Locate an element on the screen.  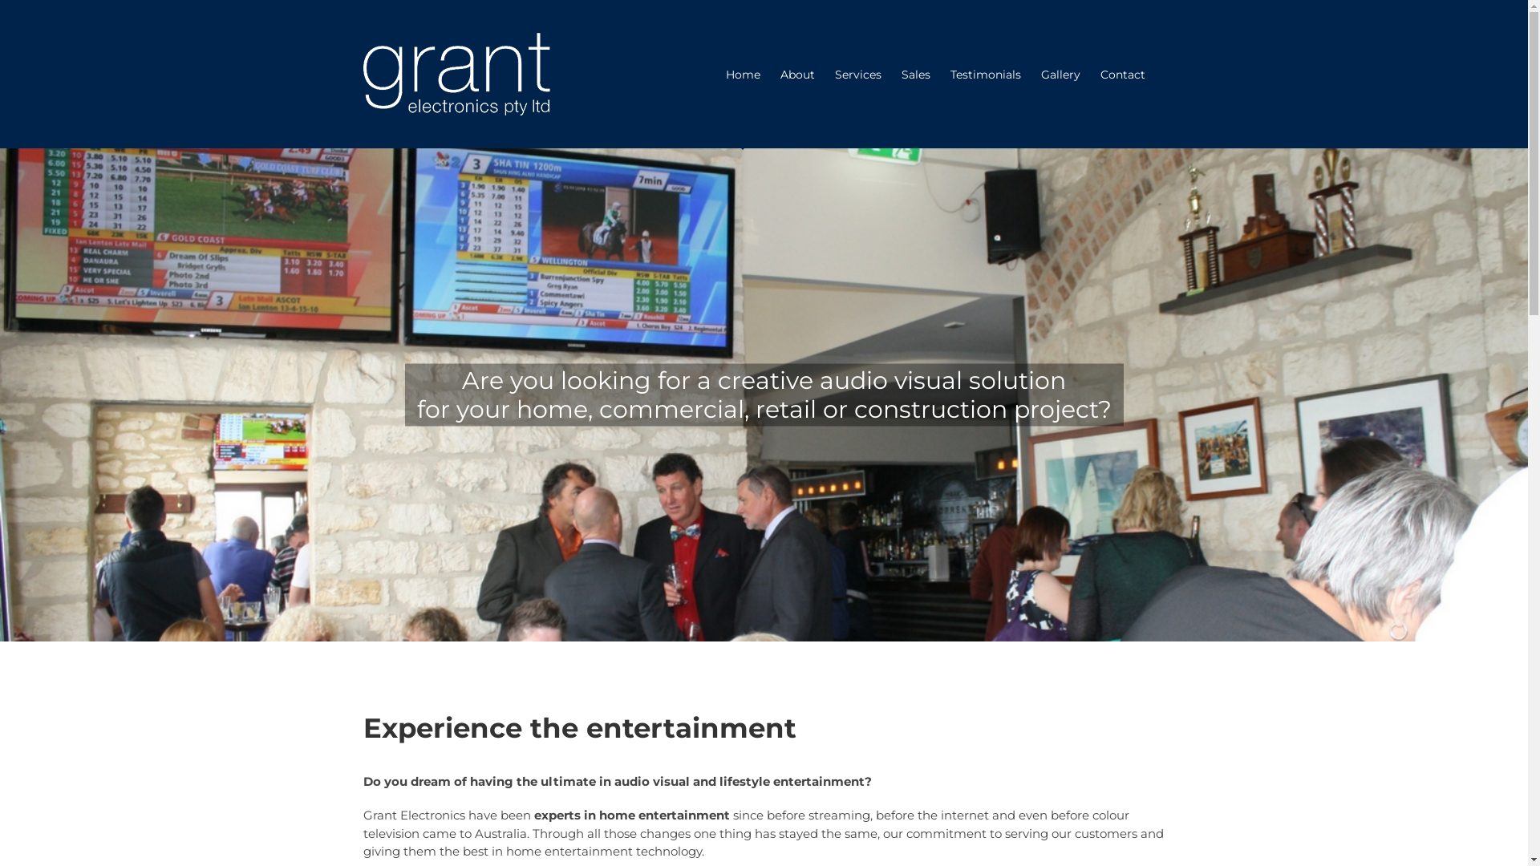
Gallery is located at coordinates (1060, 74).